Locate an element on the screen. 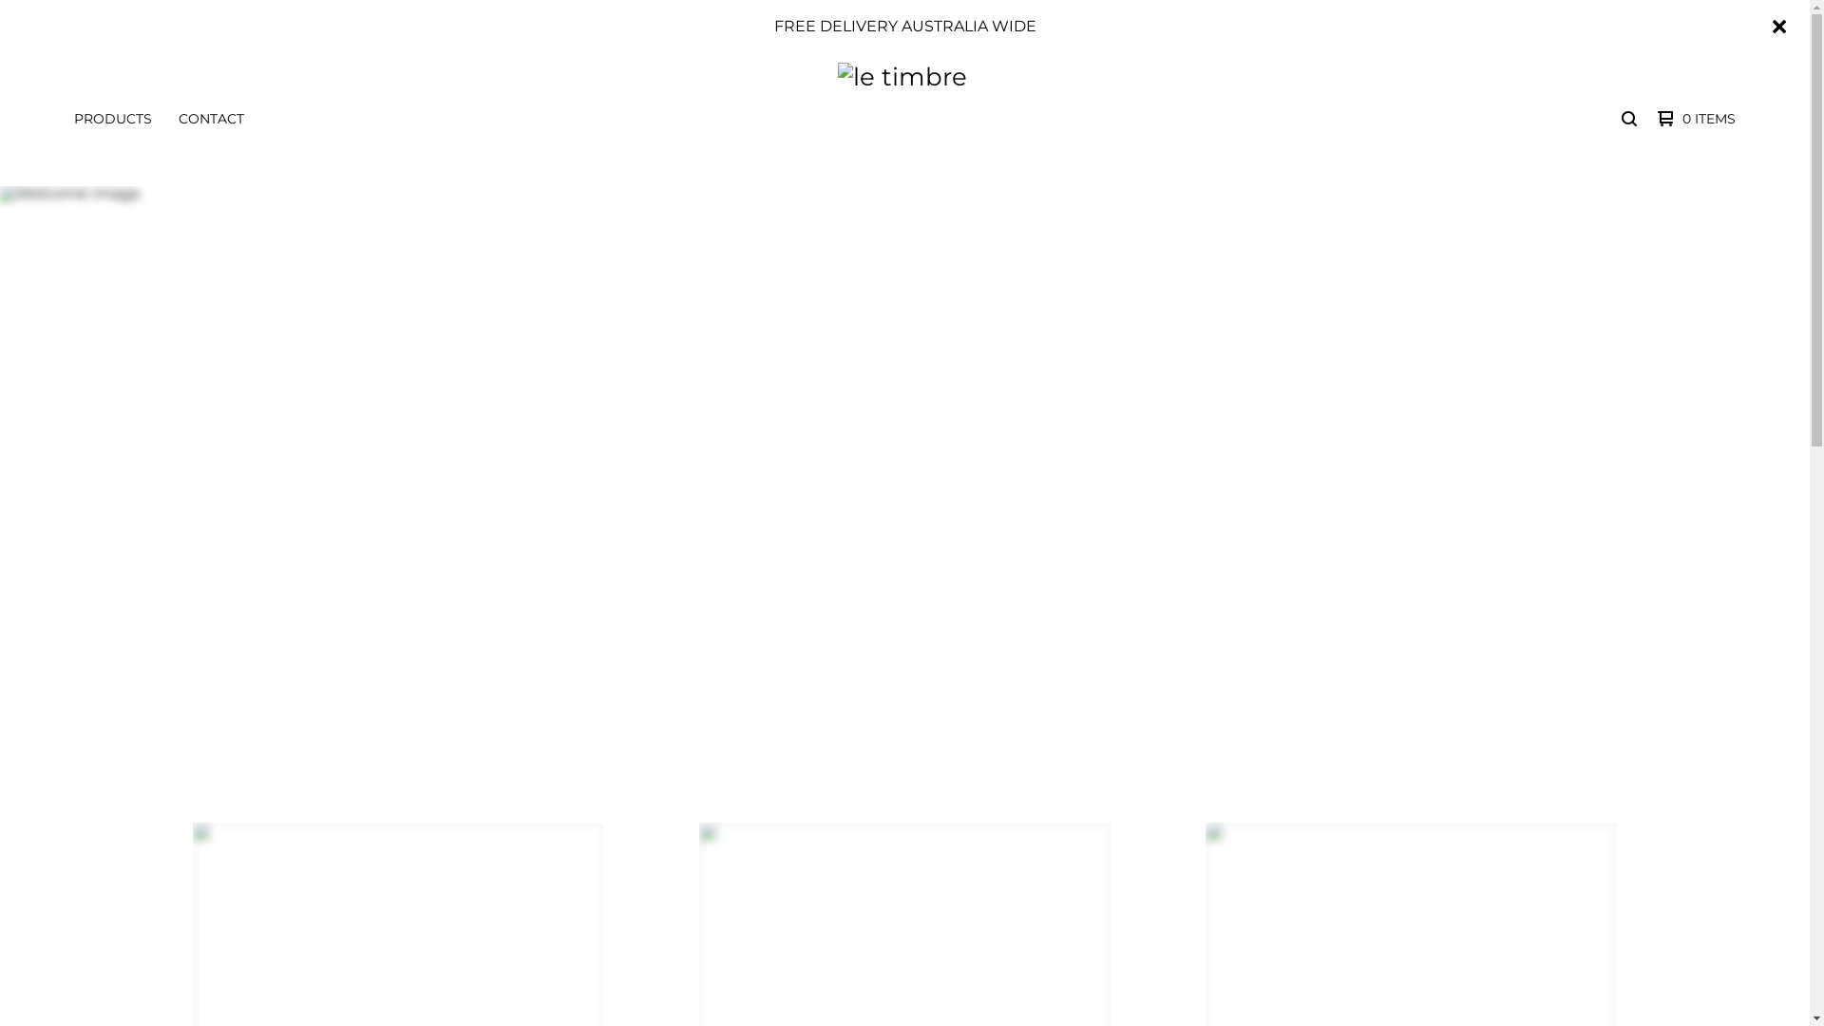 This screenshot has width=1824, height=1026. CONTACT is located at coordinates (211, 119).